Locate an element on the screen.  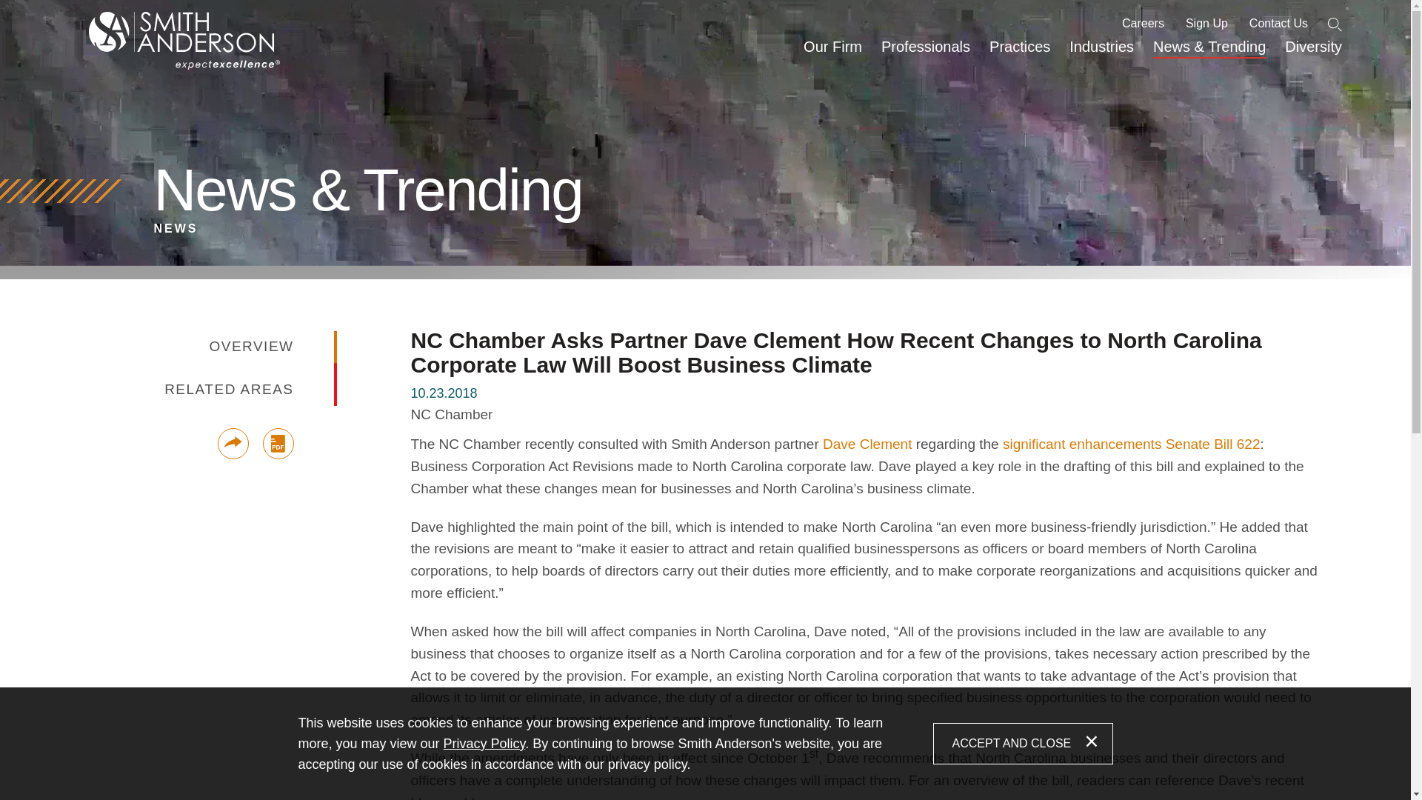
Main Menu is located at coordinates (664, 13).